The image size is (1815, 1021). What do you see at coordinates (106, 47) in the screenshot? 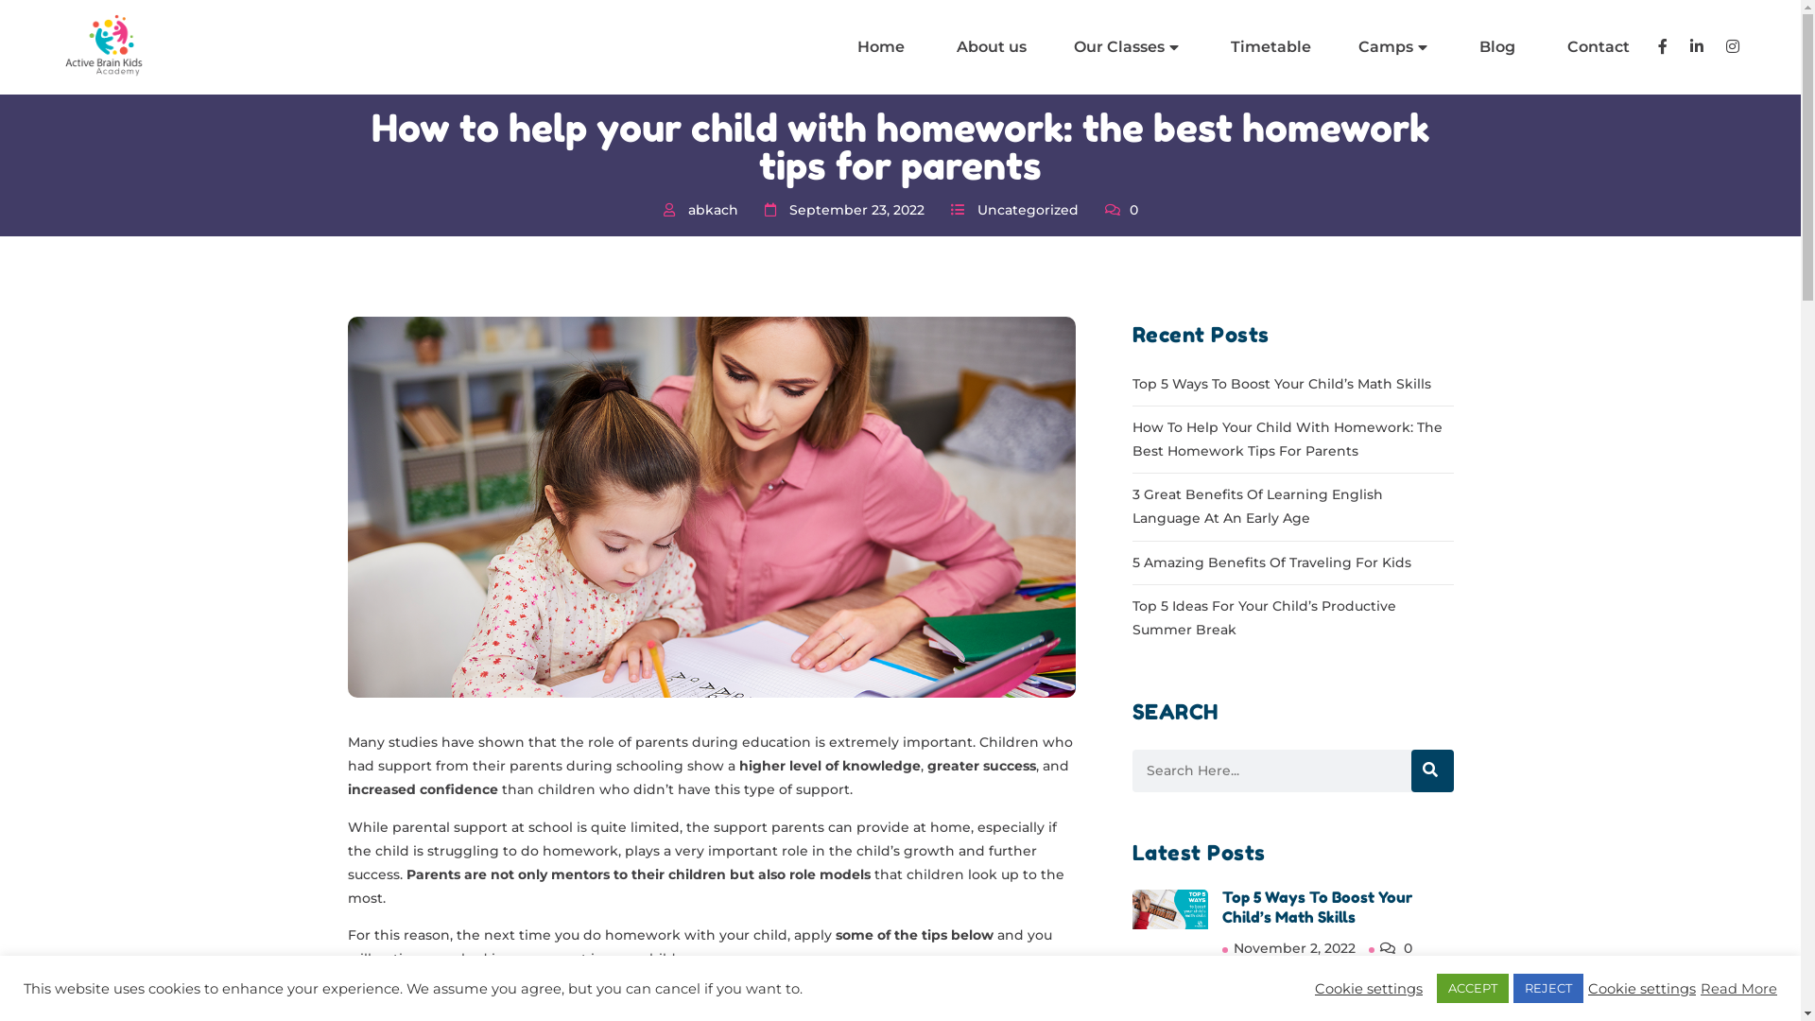
I see `Active Brain Kids Academy - Learning is fun` at bounding box center [106, 47].